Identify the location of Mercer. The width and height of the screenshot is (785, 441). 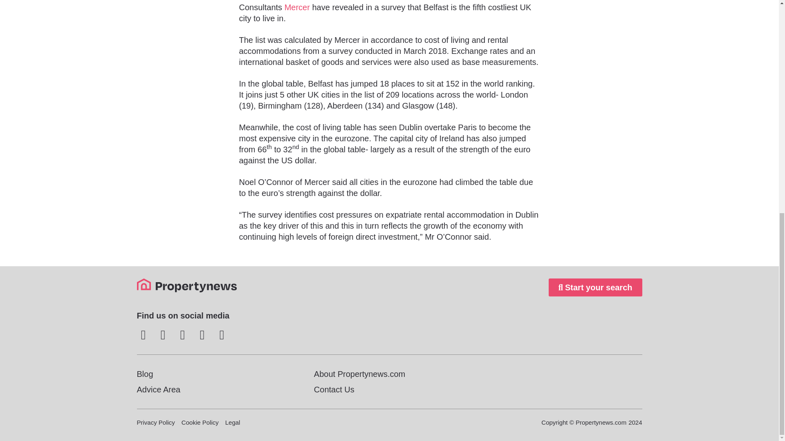
(297, 7).